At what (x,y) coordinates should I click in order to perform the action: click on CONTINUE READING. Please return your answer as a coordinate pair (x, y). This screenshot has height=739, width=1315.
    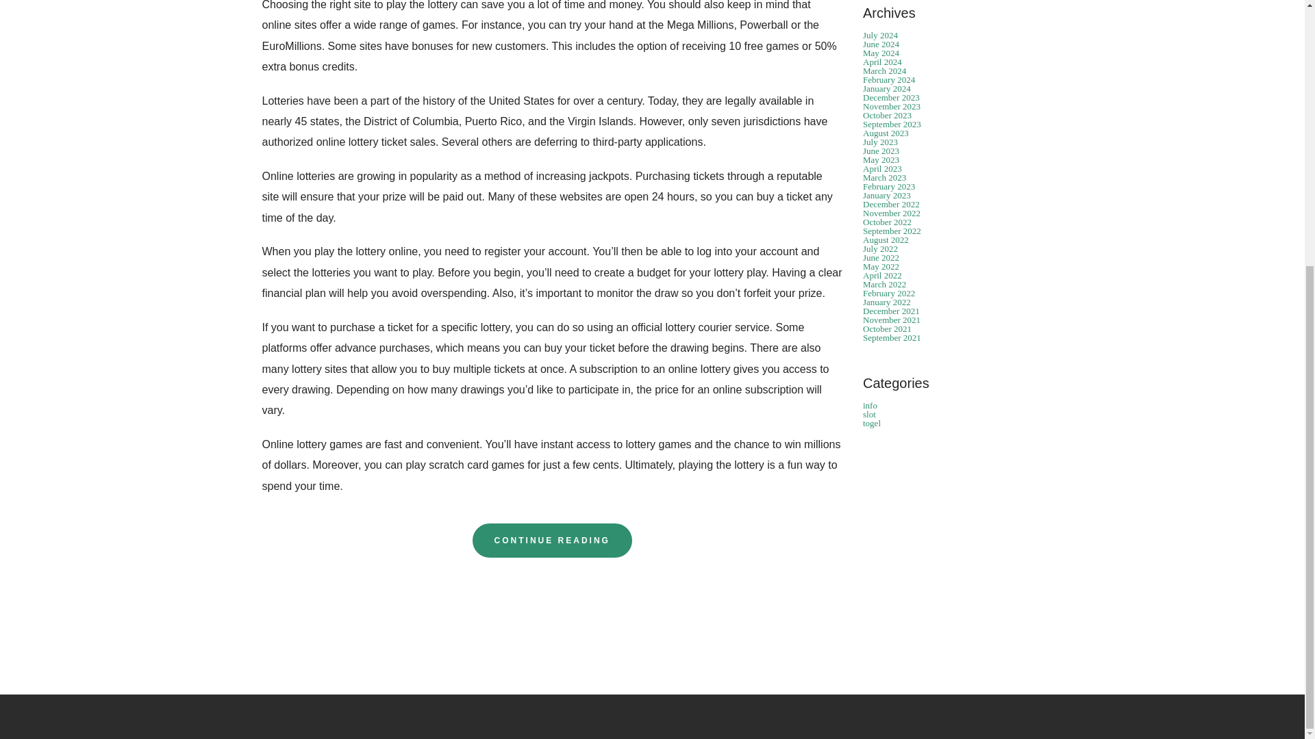
    Looking at the image, I should click on (552, 541).